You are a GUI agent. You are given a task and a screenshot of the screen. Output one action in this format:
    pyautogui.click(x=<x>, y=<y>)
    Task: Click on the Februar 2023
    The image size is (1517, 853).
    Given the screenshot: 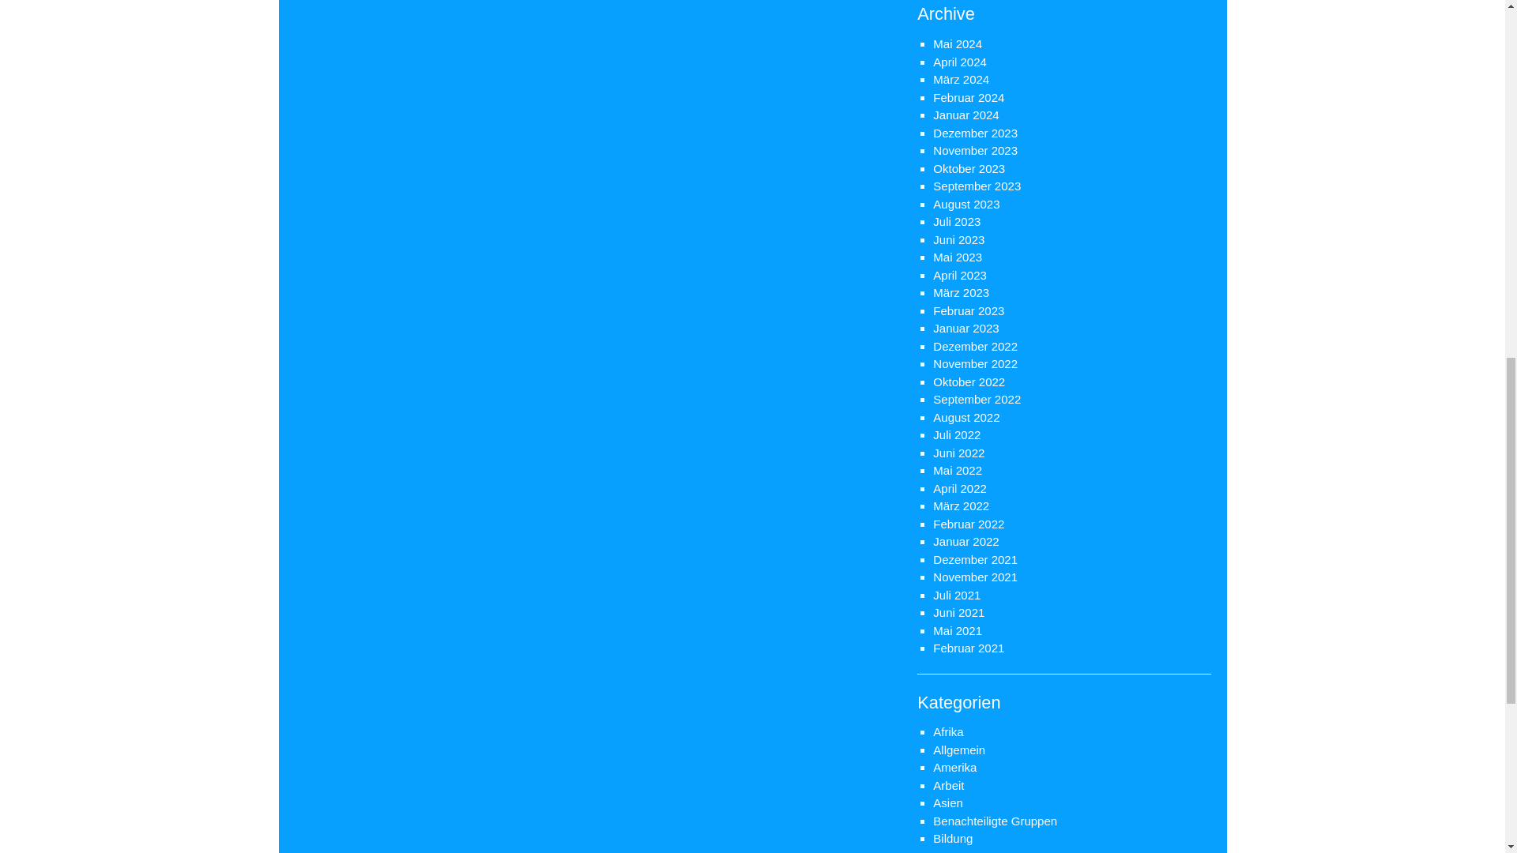 What is the action you would take?
    pyautogui.click(x=969, y=310)
    